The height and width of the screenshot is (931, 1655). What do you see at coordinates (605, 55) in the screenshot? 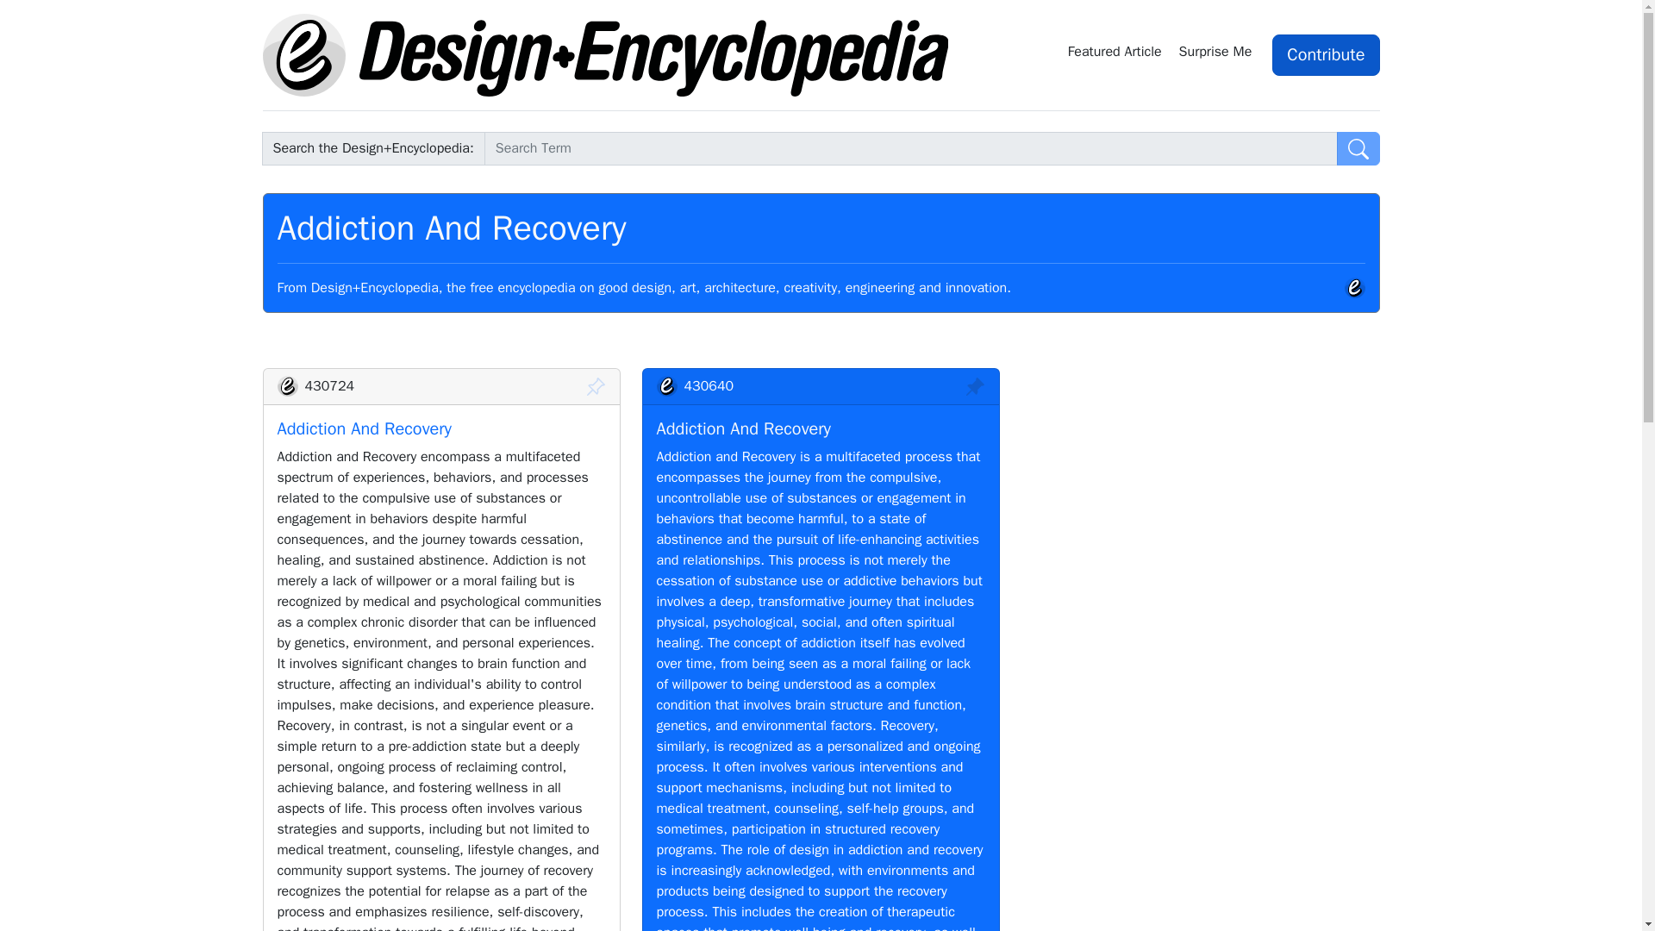
I see `Design Encyclopedia` at bounding box center [605, 55].